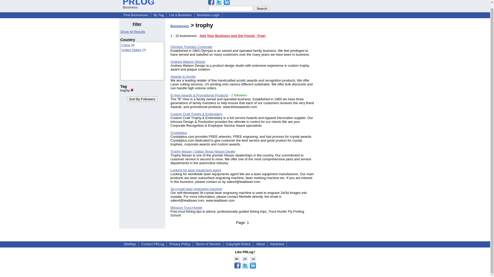 Image resolution: width=494 pixels, height=277 pixels. What do you see at coordinates (159, 15) in the screenshot?
I see `By Tag` at bounding box center [159, 15].